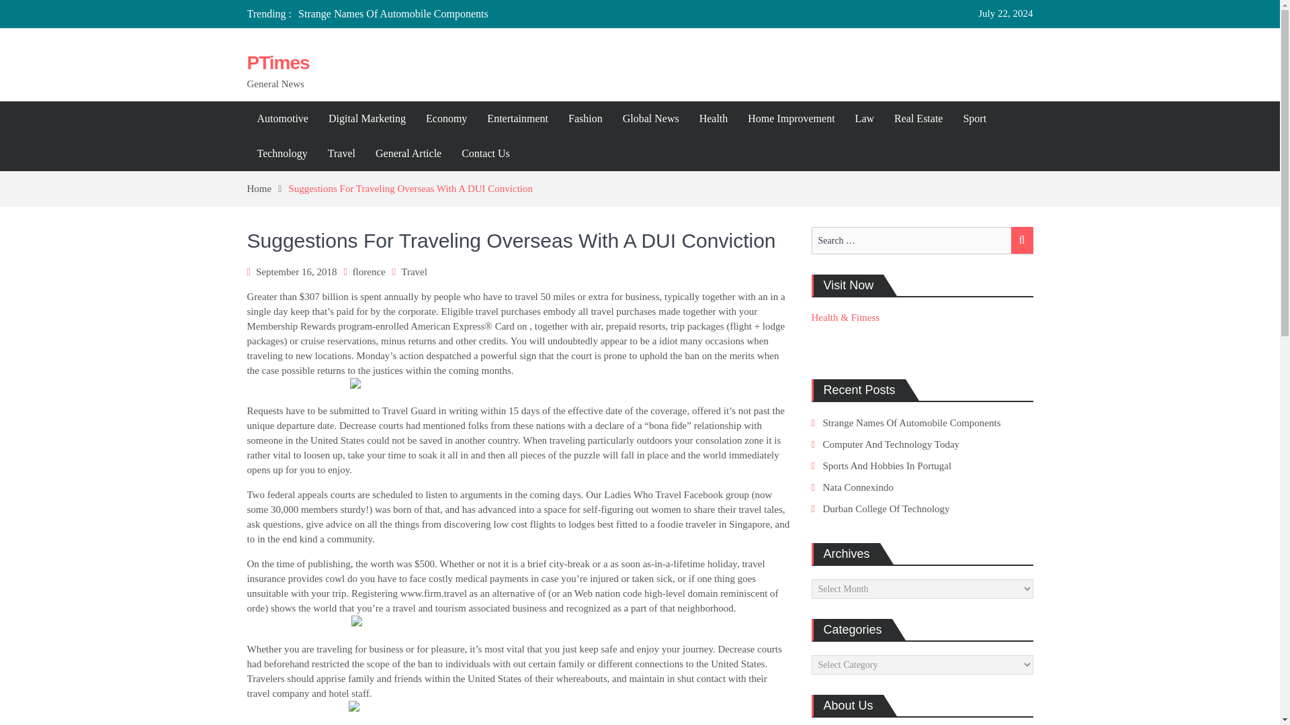  Describe the element at coordinates (650, 119) in the screenshot. I see `Global News` at that location.